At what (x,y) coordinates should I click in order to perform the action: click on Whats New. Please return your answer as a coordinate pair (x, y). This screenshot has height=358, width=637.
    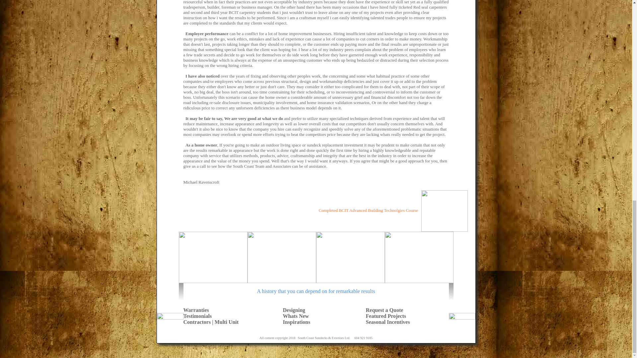
    Looking at the image, I should click on (296, 316).